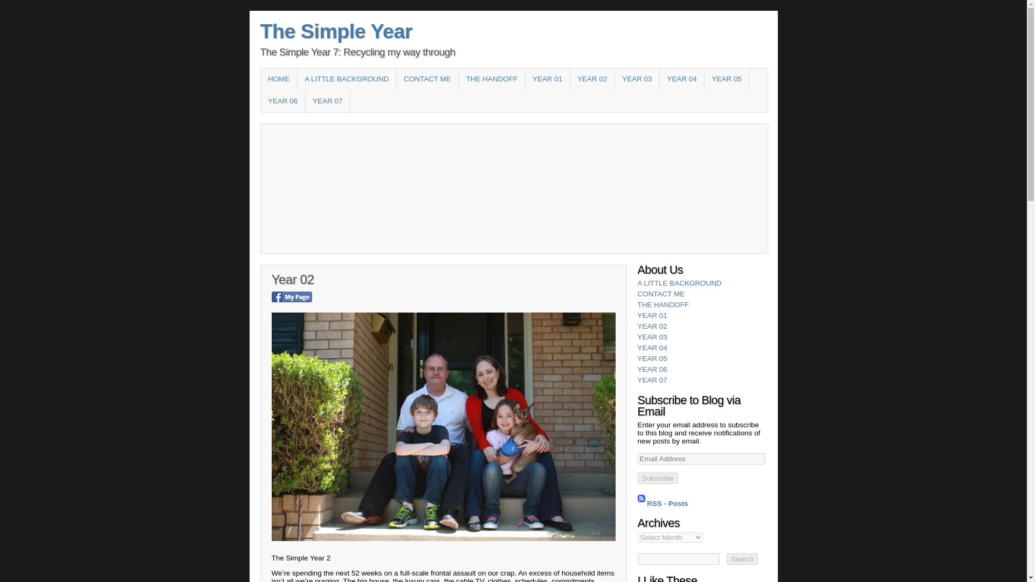 The width and height of the screenshot is (1035, 582). What do you see at coordinates (667, 502) in the screenshot?
I see `Subscribe to Posts` at bounding box center [667, 502].